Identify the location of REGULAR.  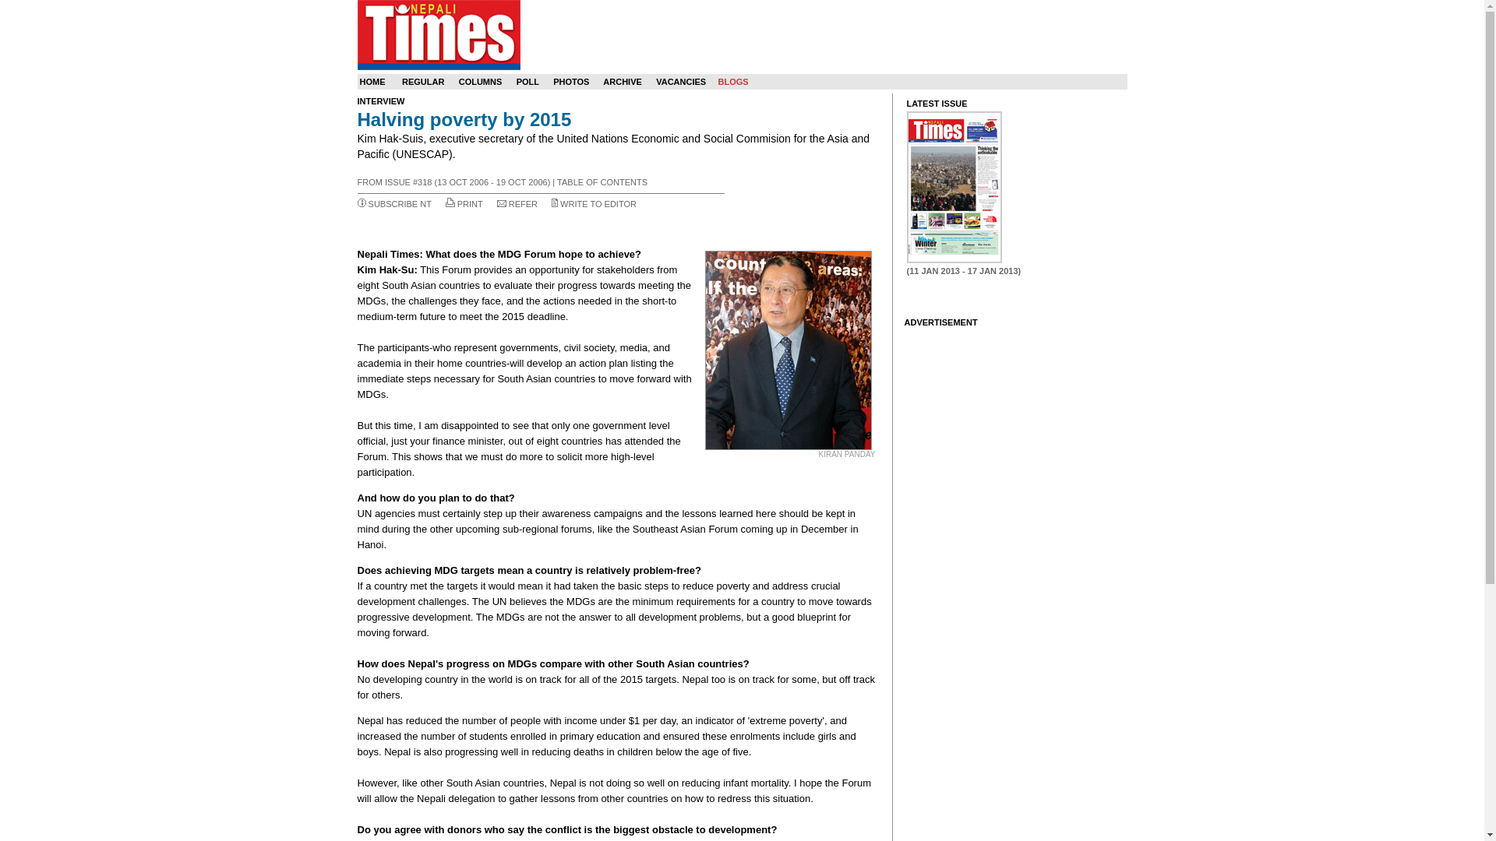
(423, 82).